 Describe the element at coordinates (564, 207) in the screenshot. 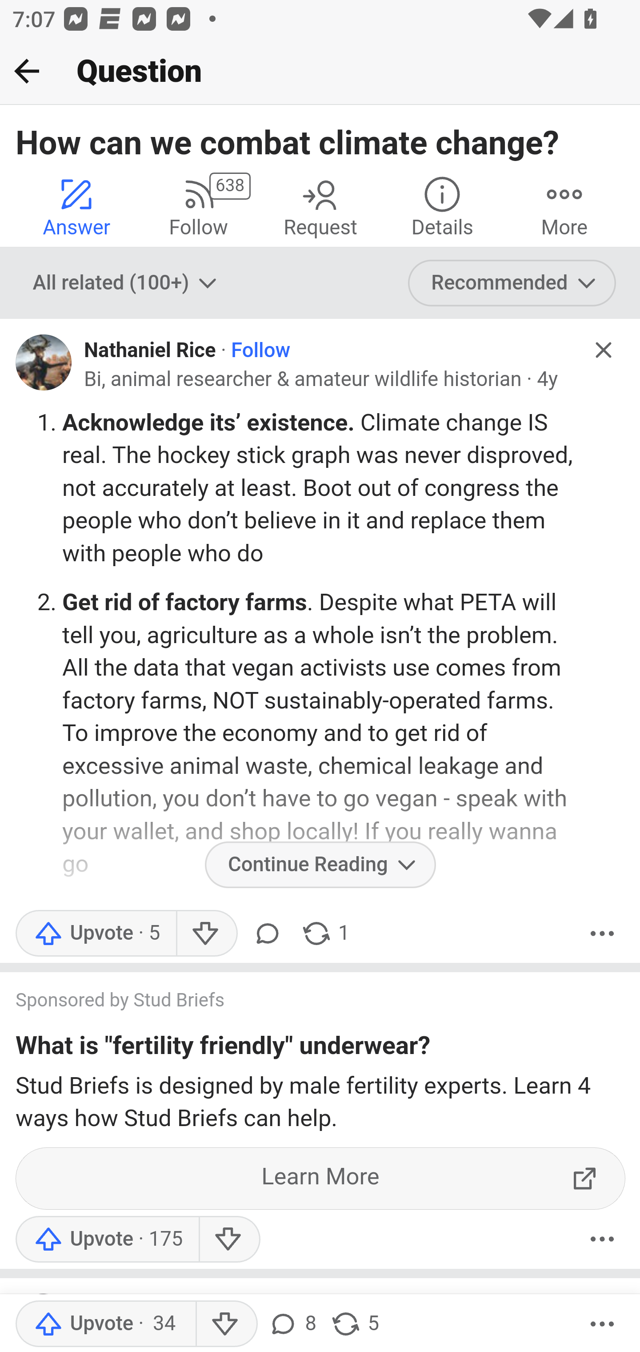

I see `More` at that location.